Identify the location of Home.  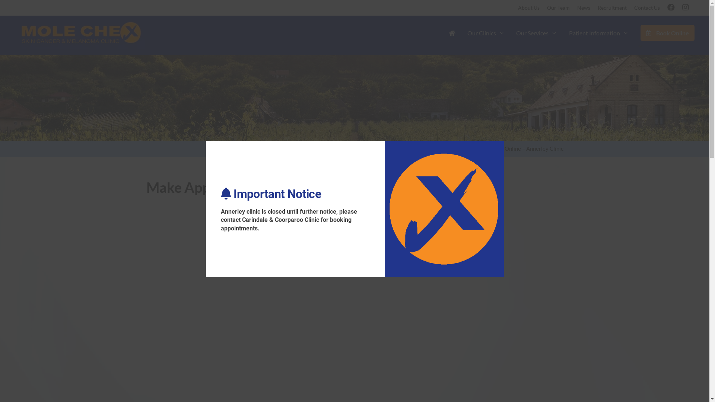
(479, 149).